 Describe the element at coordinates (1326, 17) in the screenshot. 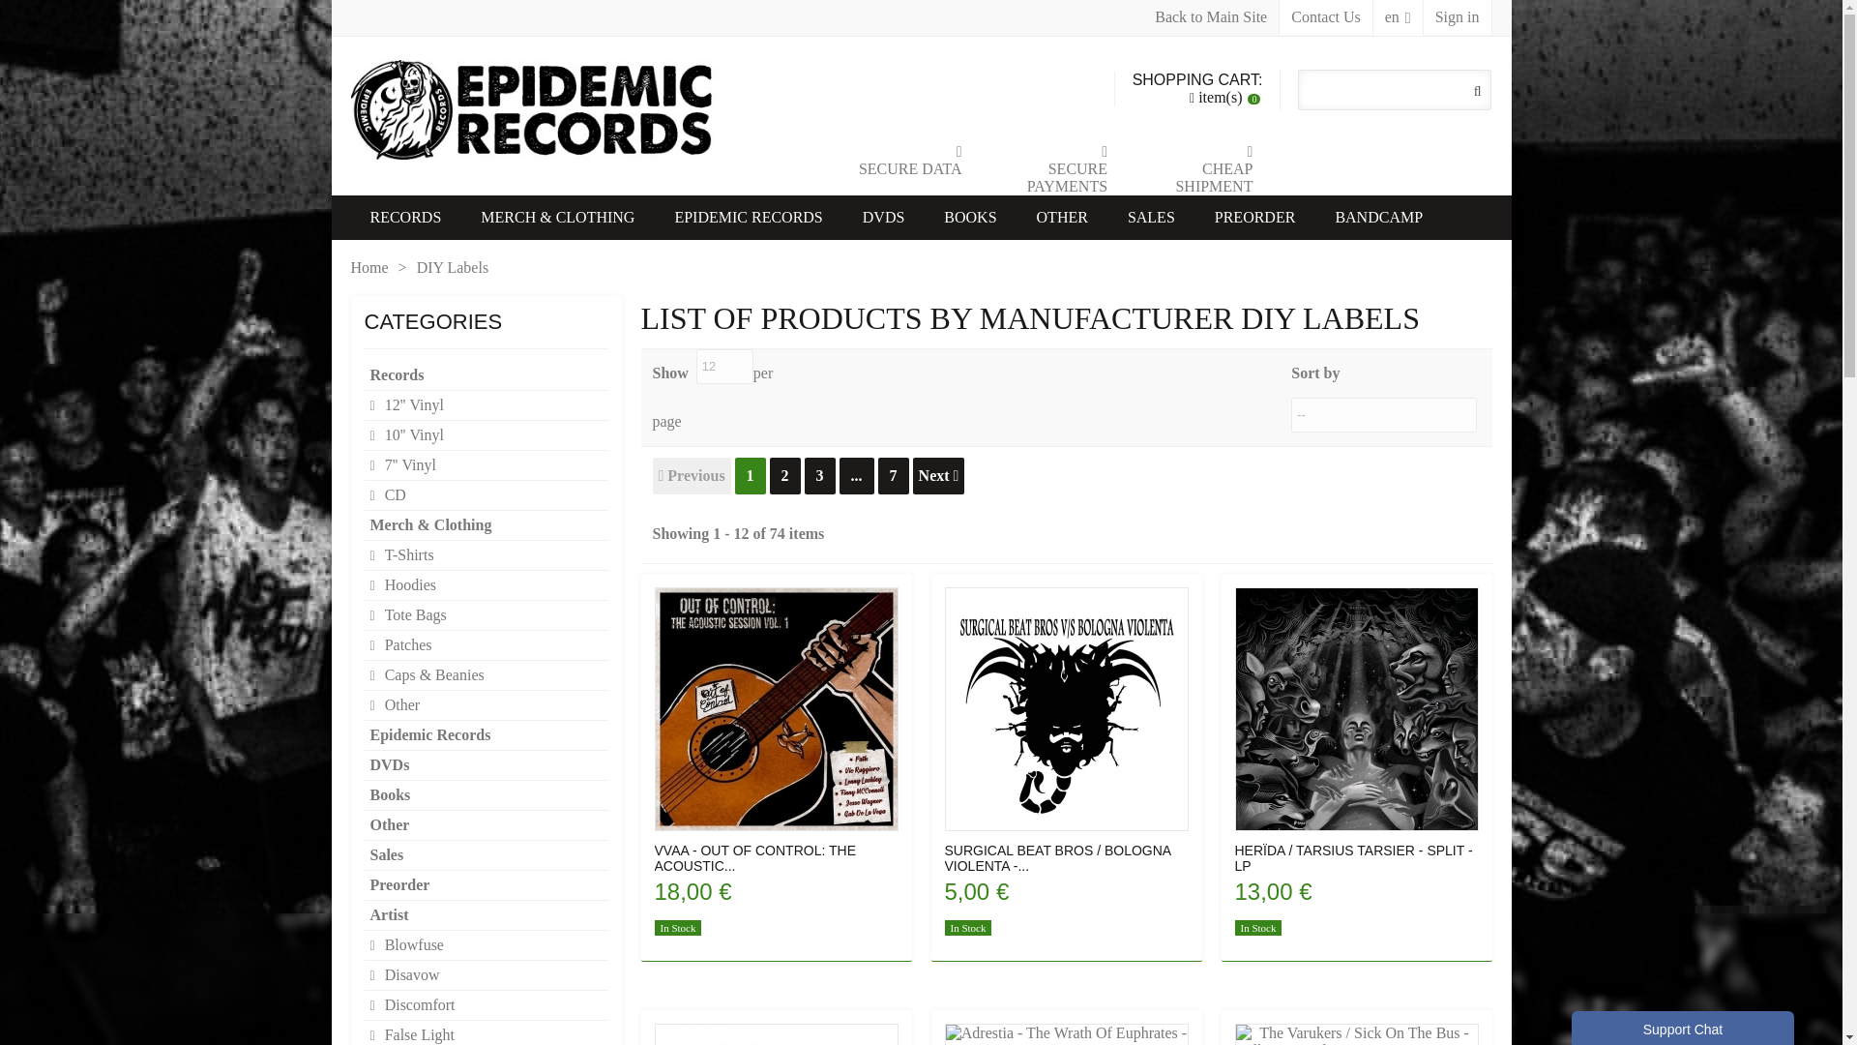

I see `Contact Us` at that location.